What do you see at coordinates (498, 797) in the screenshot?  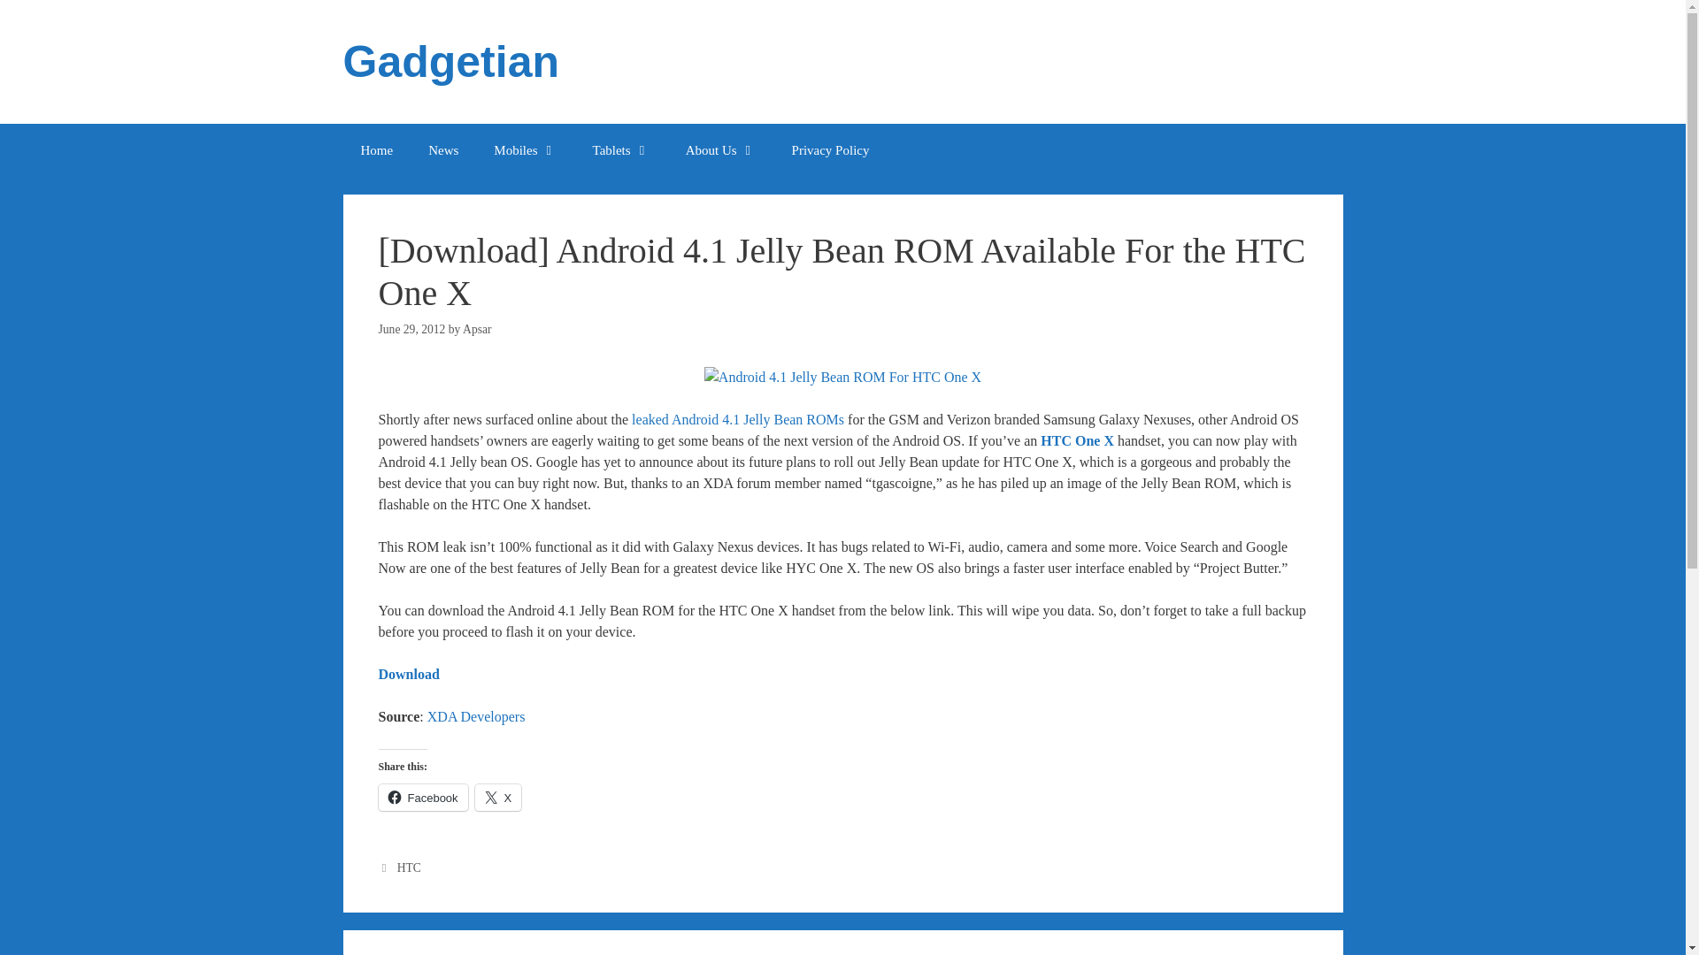 I see `X` at bounding box center [498, 797].